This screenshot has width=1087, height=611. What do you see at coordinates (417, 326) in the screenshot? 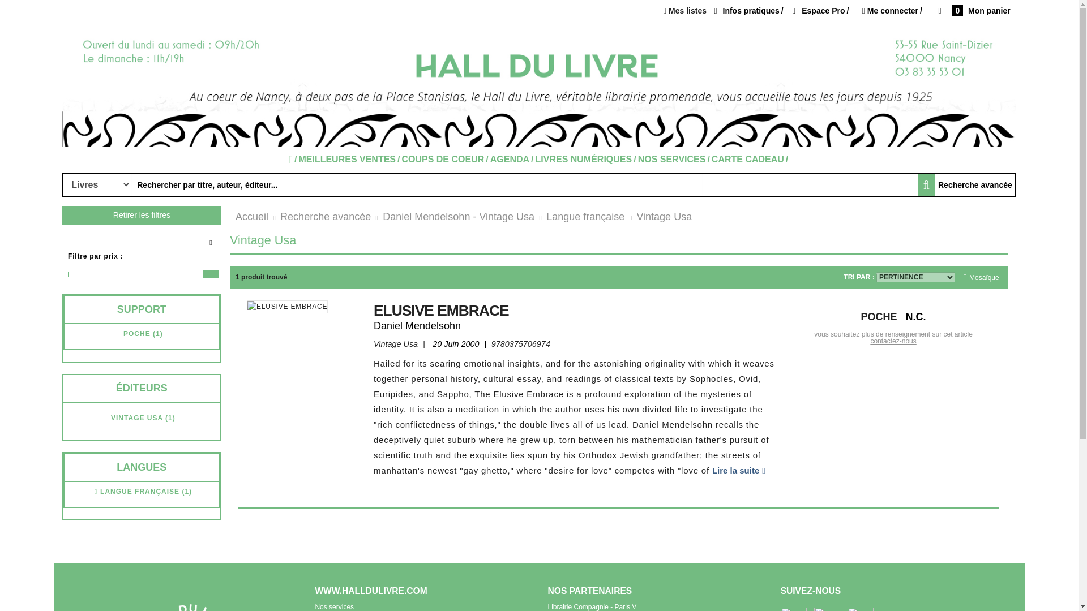
I see `Daniel Mendelsohn` at bounding box center [417, 326].